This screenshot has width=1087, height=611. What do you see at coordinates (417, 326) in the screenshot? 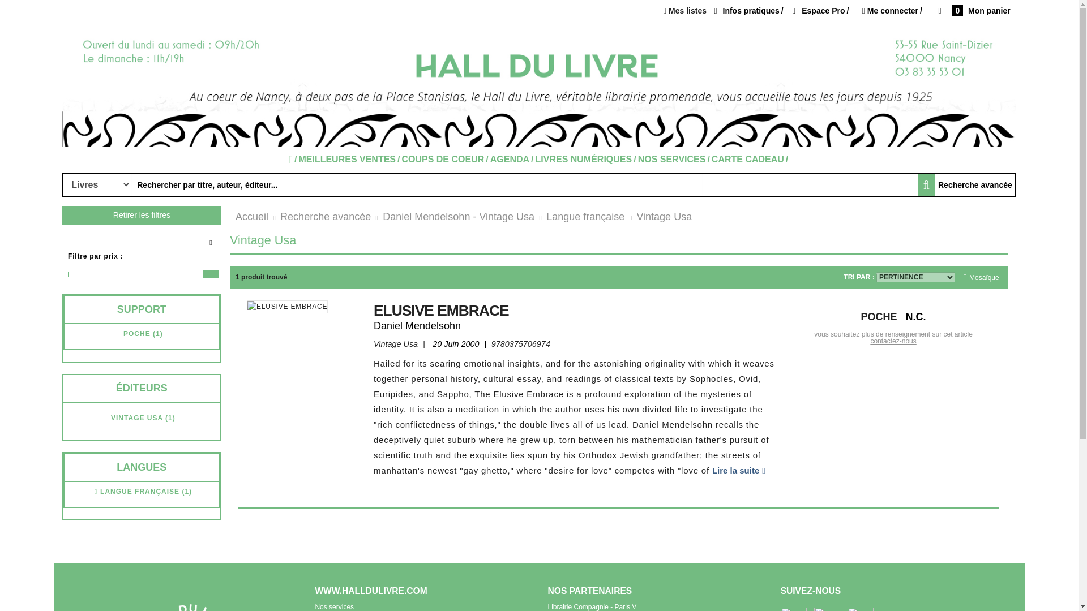
I see `Daniel Mendelsohn` at bounding box center [417, 326].